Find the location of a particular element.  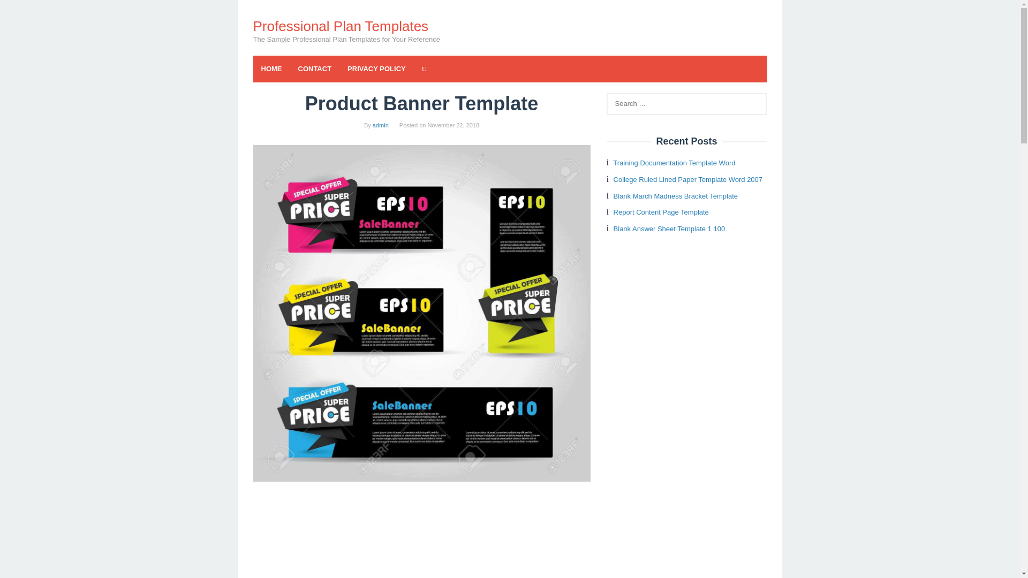

Permalink to: admin is located at coordinates (380, 125).